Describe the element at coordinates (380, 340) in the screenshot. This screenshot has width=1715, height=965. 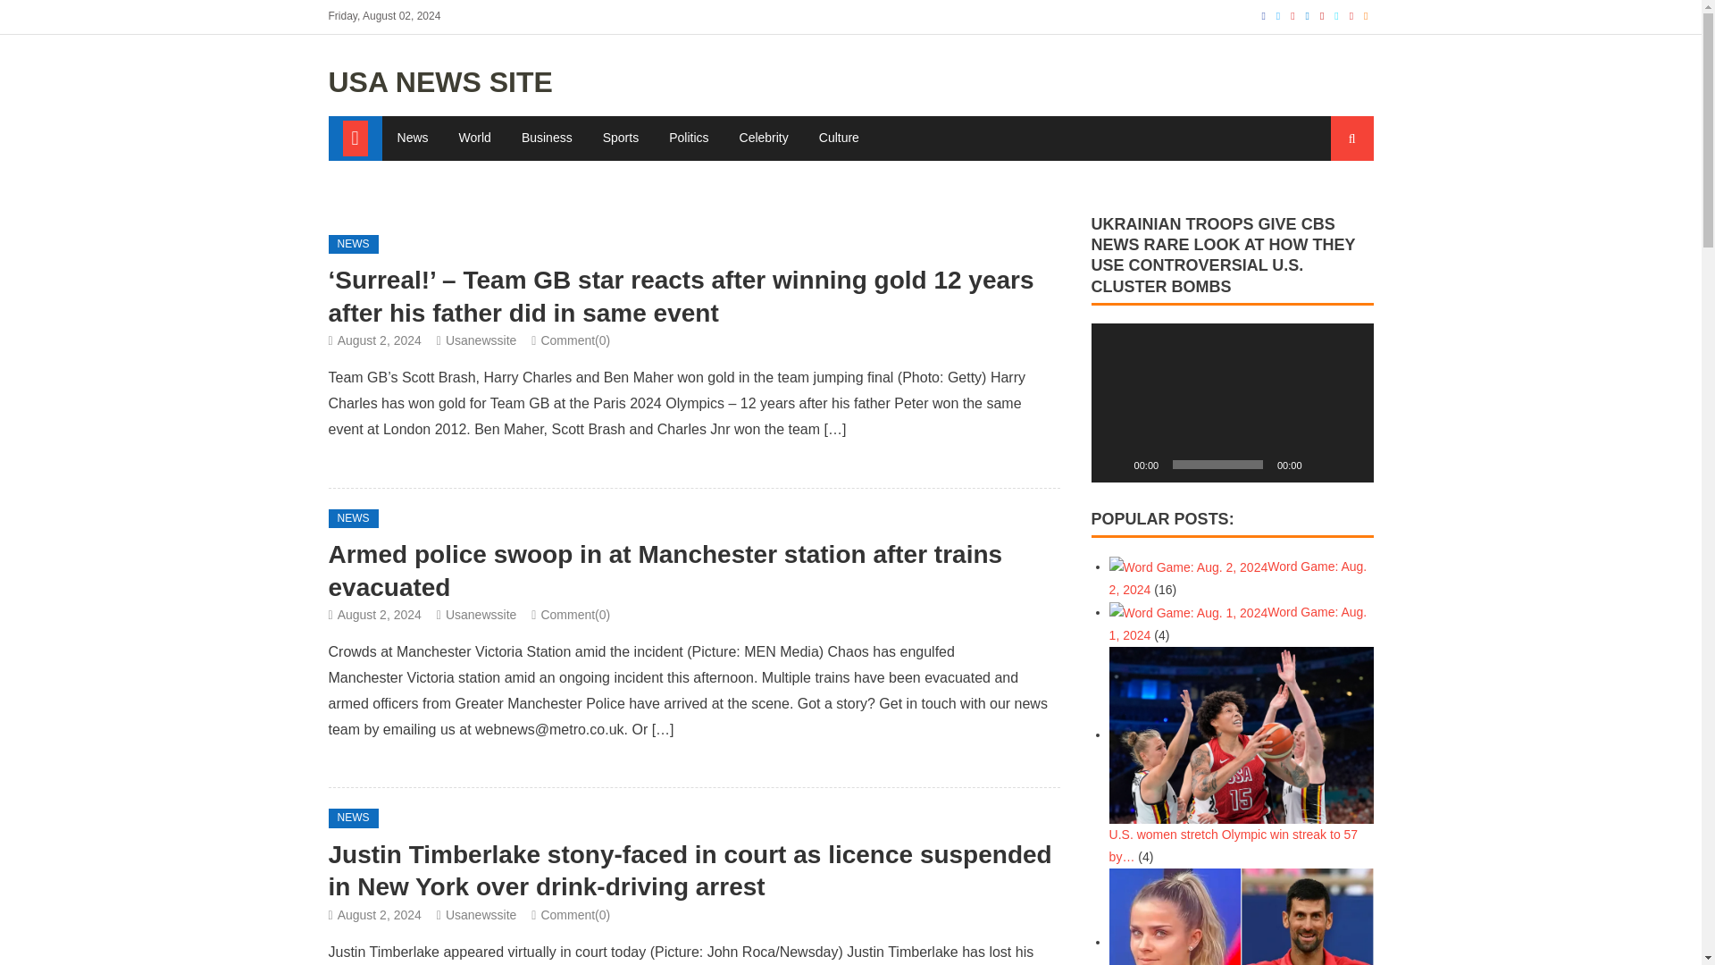
I see `August 2, 2024` at that location.